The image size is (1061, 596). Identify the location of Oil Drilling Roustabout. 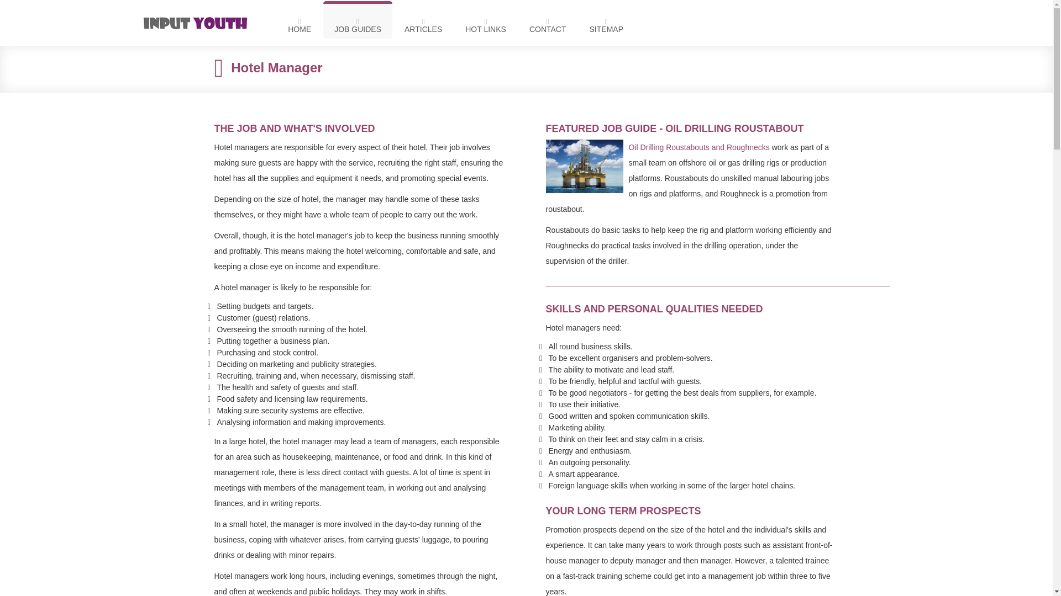
(587, 166).